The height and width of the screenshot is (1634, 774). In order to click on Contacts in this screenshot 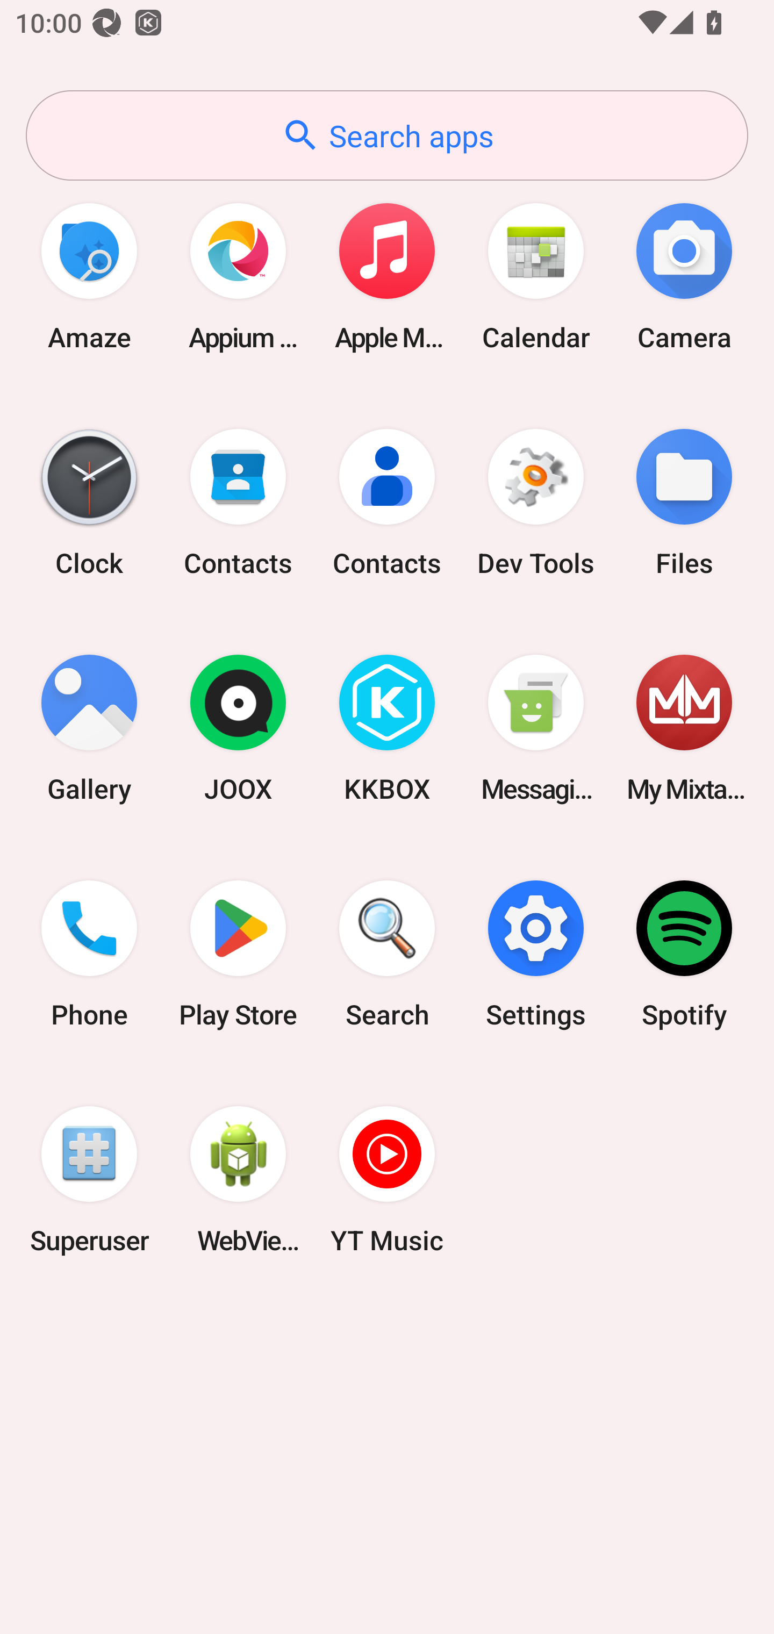, I will do `click(238, 502)`.